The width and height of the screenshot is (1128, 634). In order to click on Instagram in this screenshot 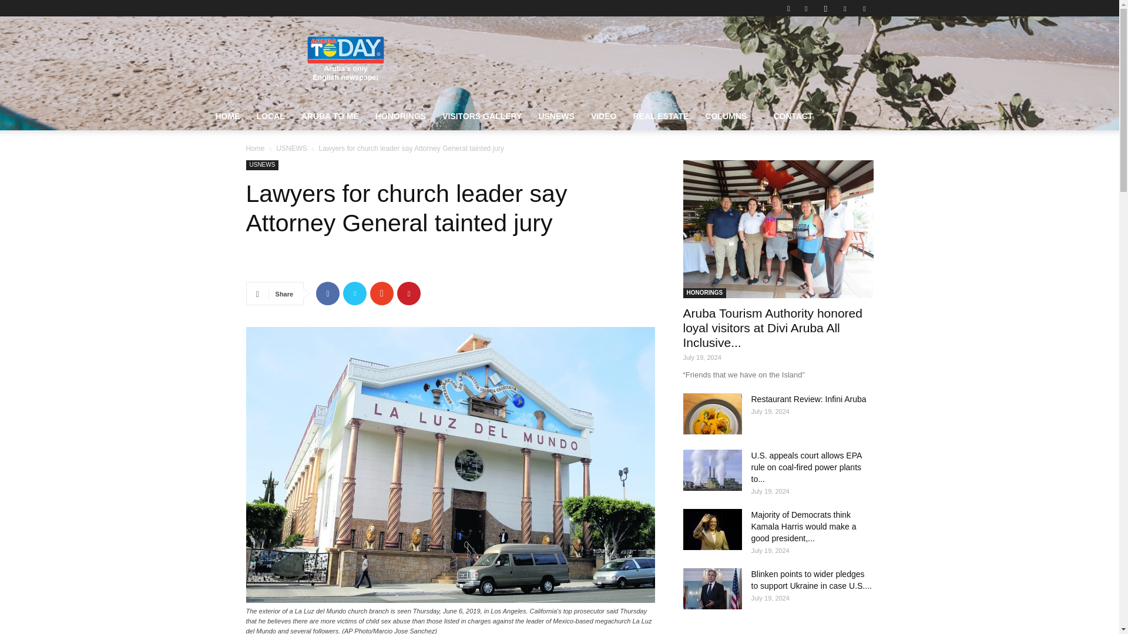, I will do `click(825, 8)`.